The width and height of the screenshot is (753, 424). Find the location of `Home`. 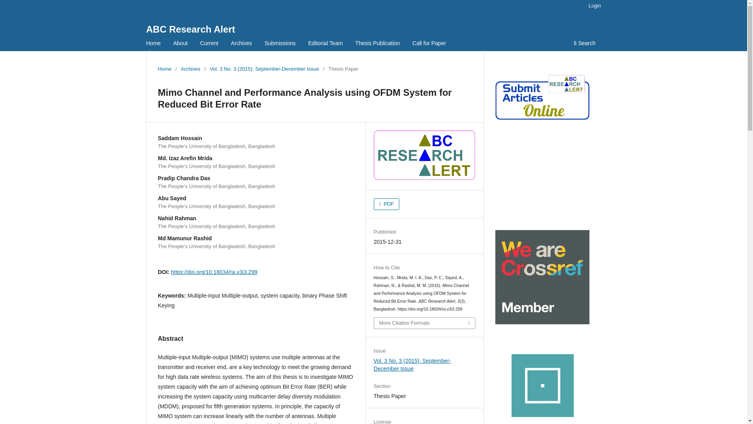

Home is located at coordinates (164, 69).